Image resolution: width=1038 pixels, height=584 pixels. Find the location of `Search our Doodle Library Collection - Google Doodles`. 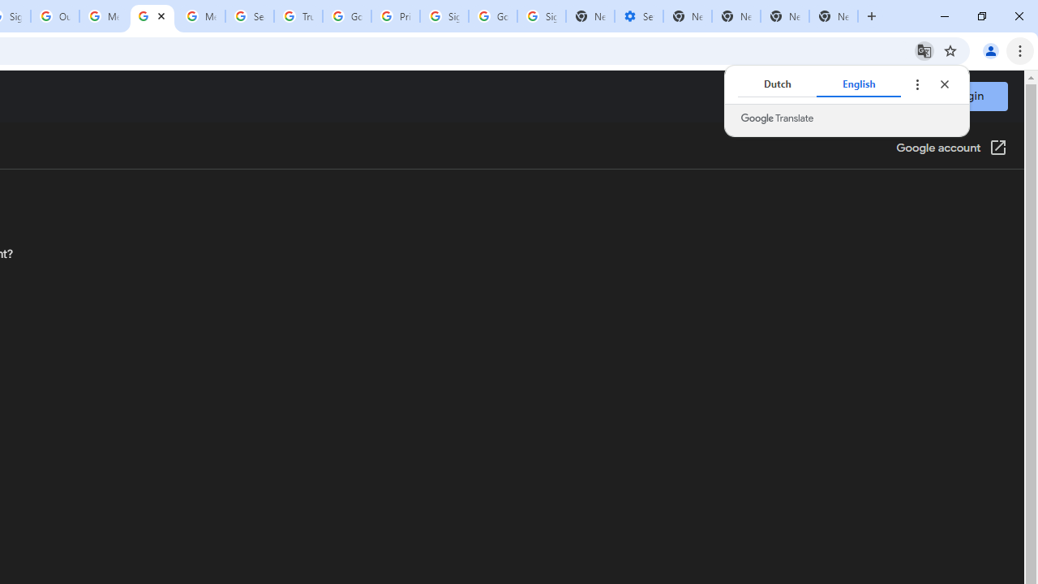

Search our Doodle Library Collection - Google Doodles is located at coordinates (249, 16).